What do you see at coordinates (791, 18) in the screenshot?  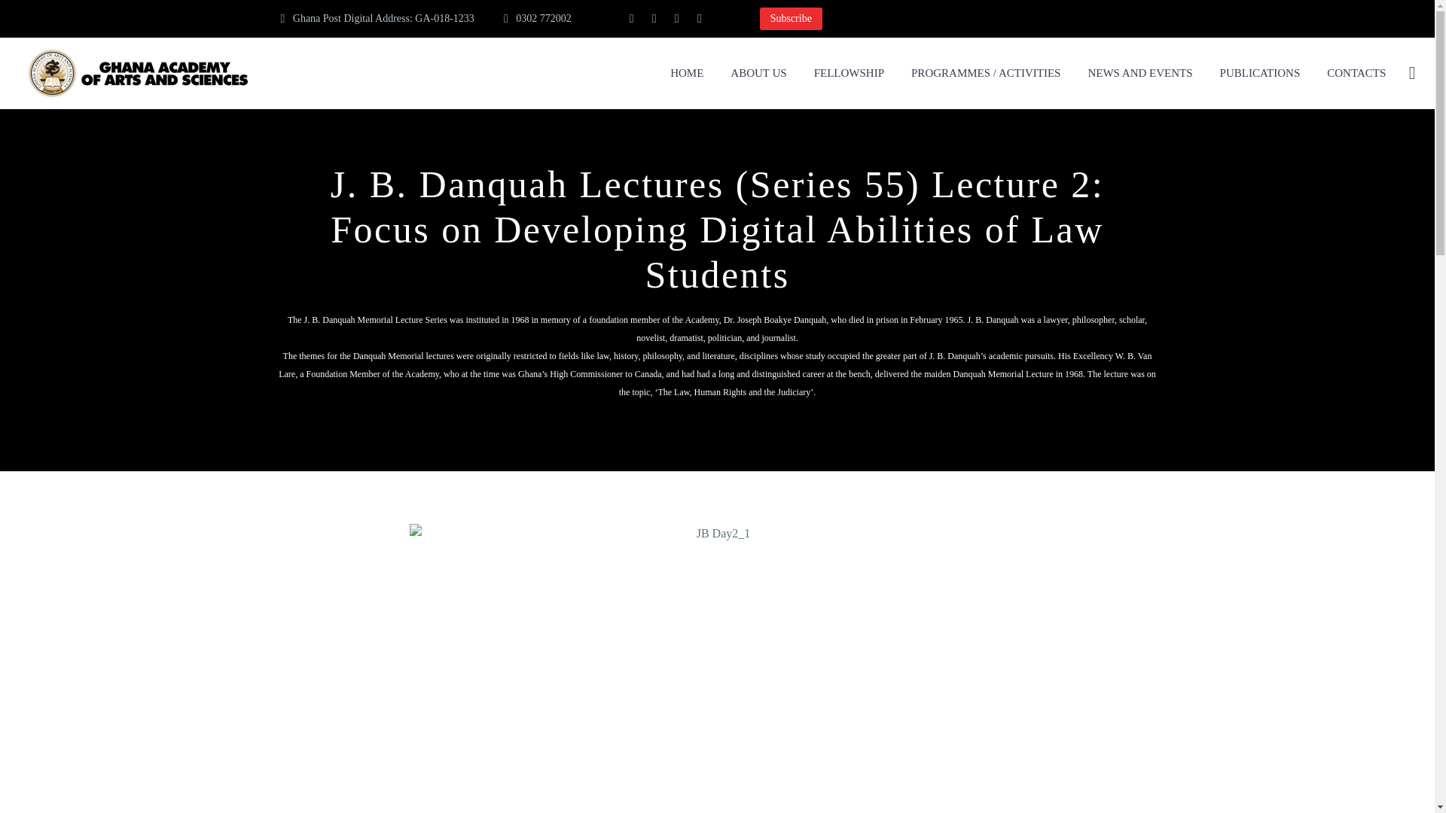 I see `Subscribe` at bounding box center [791, 18].